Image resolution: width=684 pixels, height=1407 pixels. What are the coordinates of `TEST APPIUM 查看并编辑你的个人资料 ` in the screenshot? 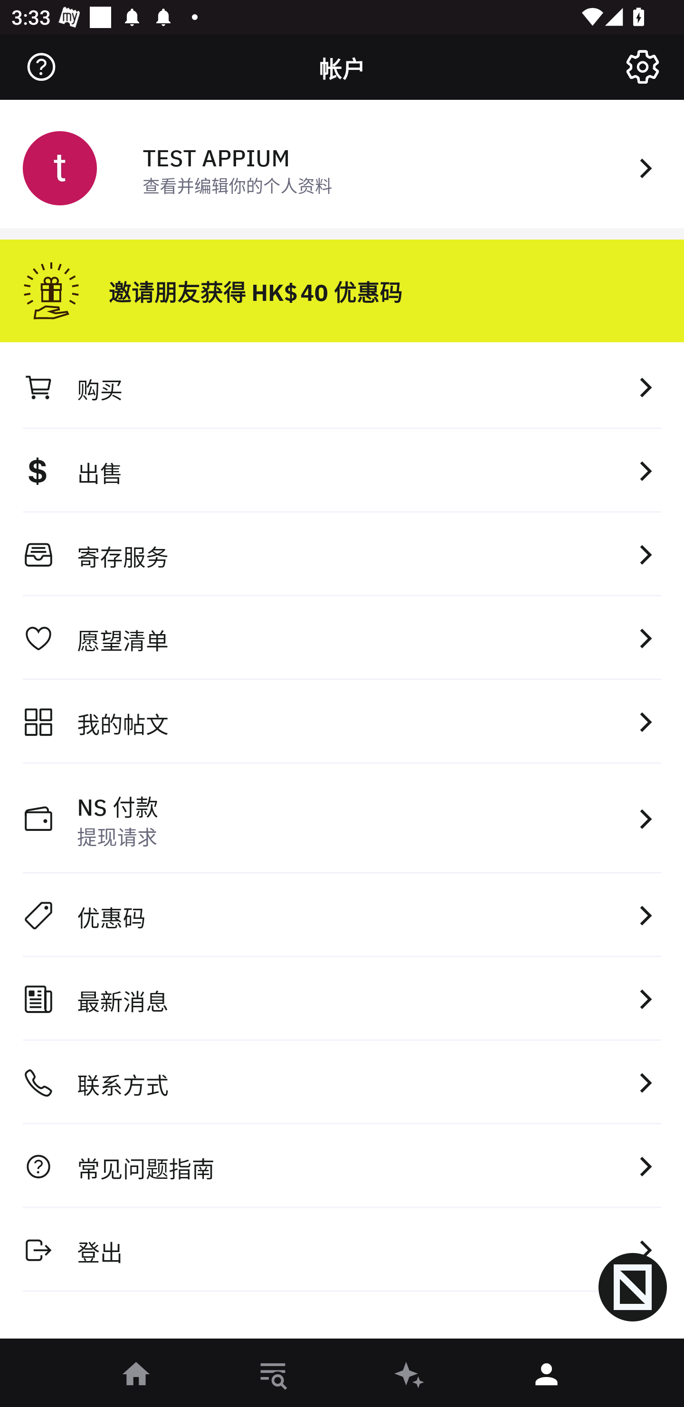 It's located at (342, 166).